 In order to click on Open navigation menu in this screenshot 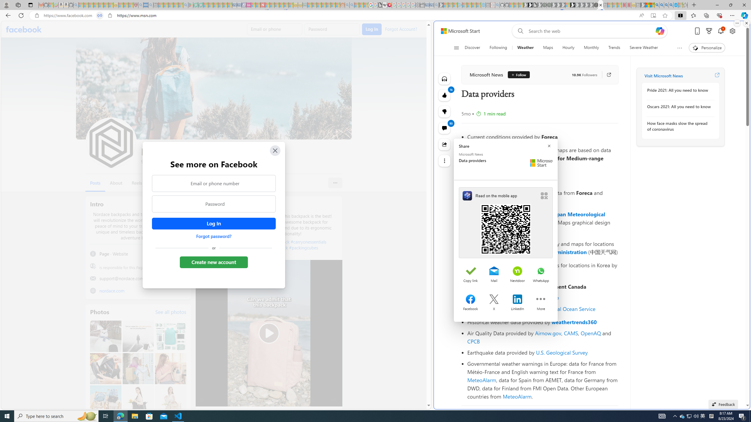, I will do `click(456, 47)`.